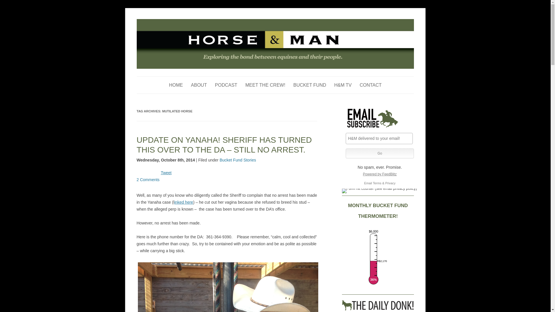  I want to click on Horse and Man, so click(163, 22).